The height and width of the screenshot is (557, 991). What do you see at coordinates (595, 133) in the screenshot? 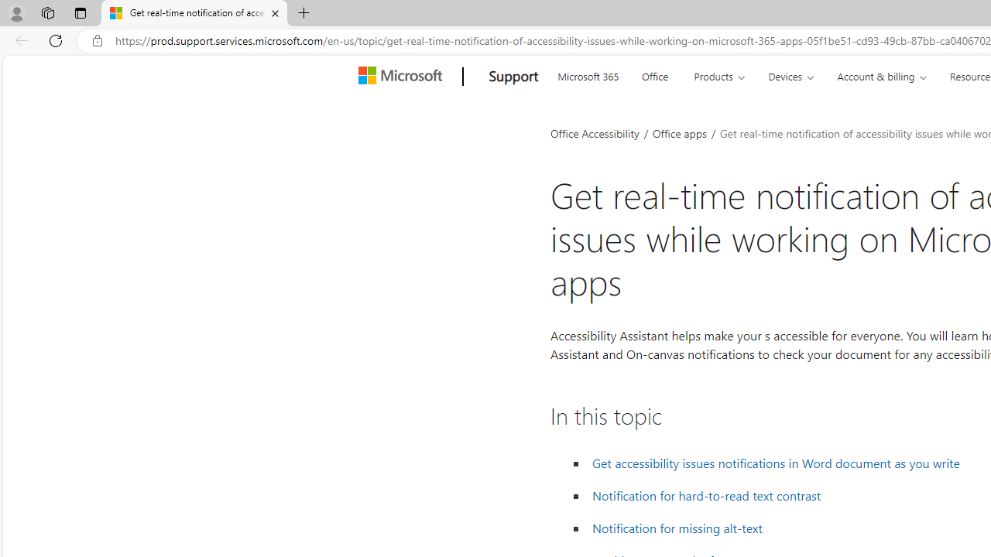
I see `Office Accessibility` at bounding box center [595, 133].